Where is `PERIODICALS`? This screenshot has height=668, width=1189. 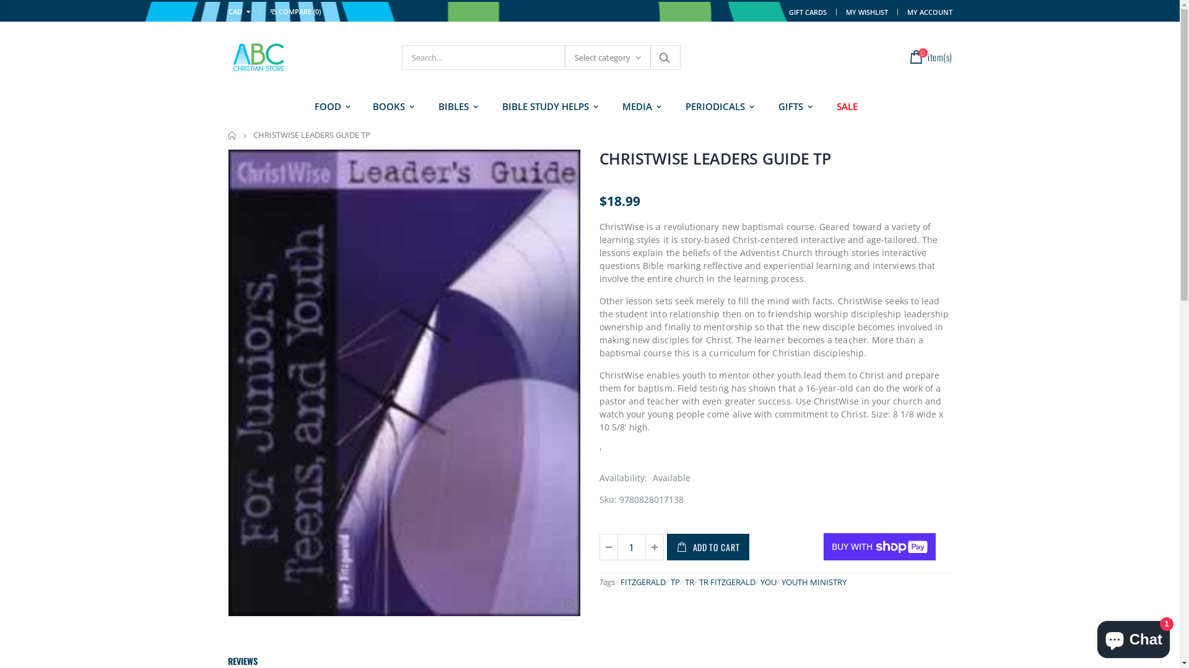 PERIODICALS is located at coordinates (717, 106).